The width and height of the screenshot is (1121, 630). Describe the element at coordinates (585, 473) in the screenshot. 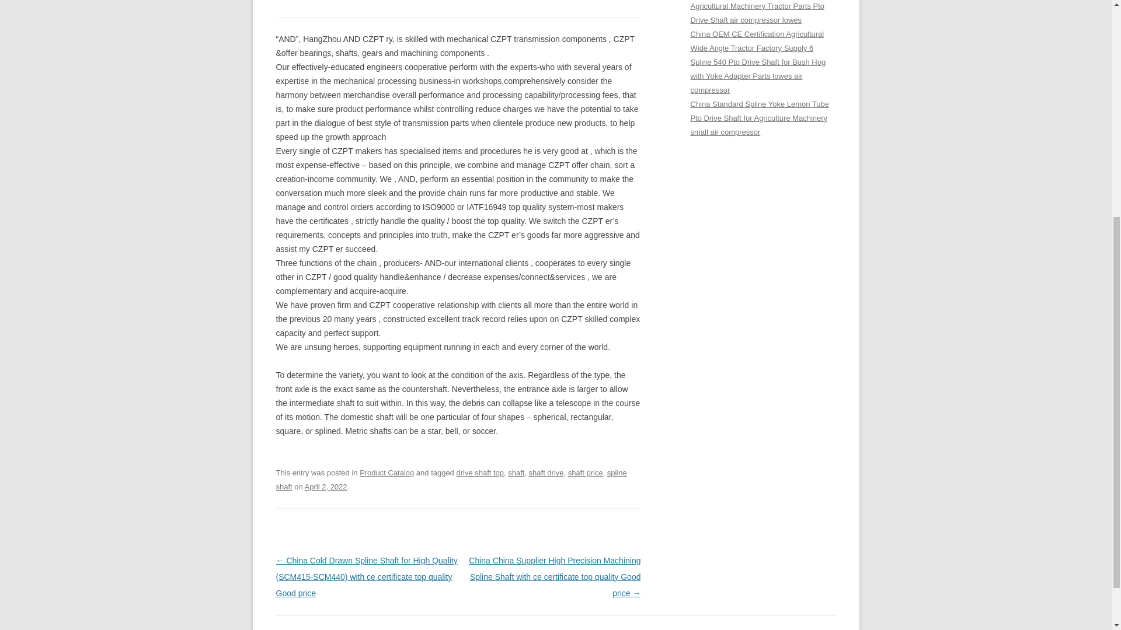

I see `shaft price` at that location.